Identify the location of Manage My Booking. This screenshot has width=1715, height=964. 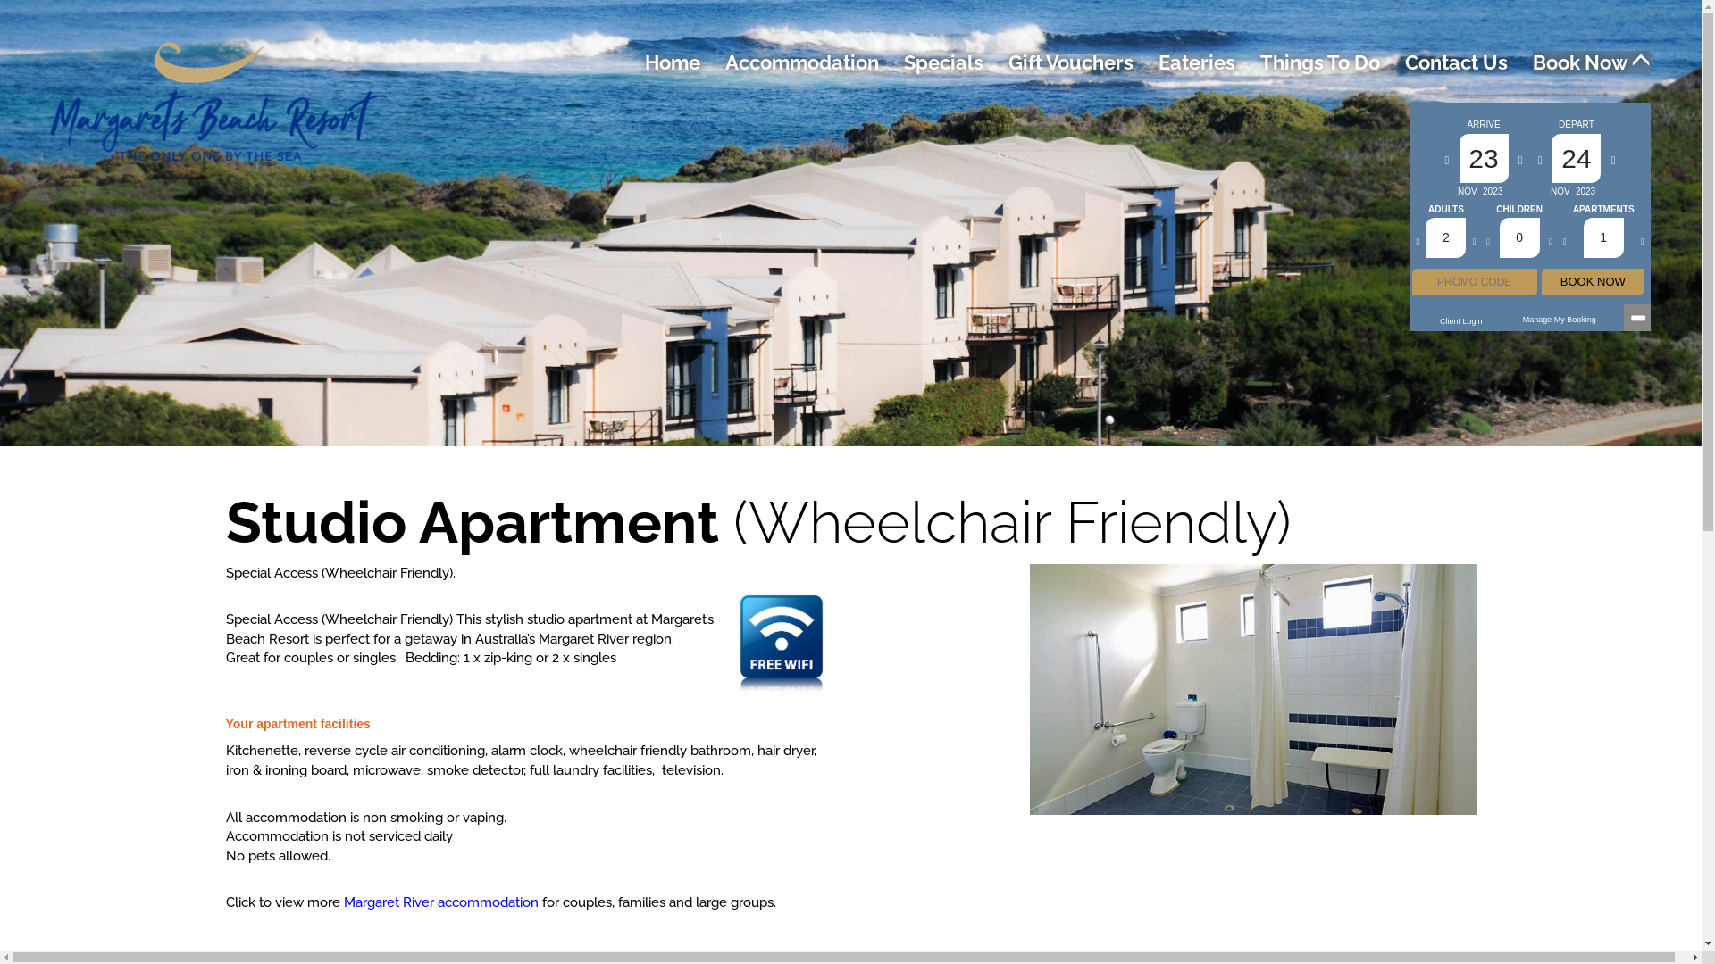
(1560, 320).